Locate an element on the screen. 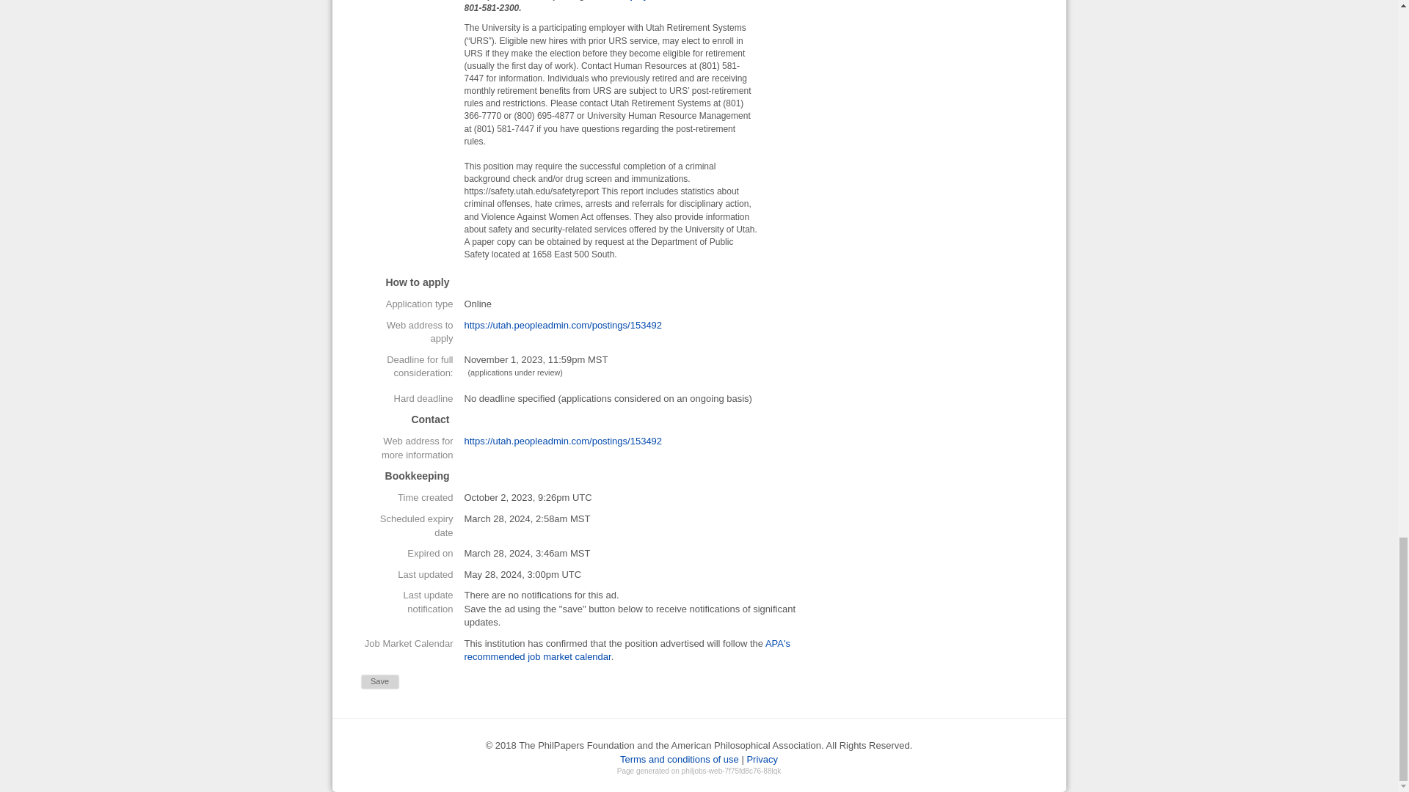 This screenshot has width=1409, height=792. APA's recommended job market calendar is located at coordinates (626, 650).